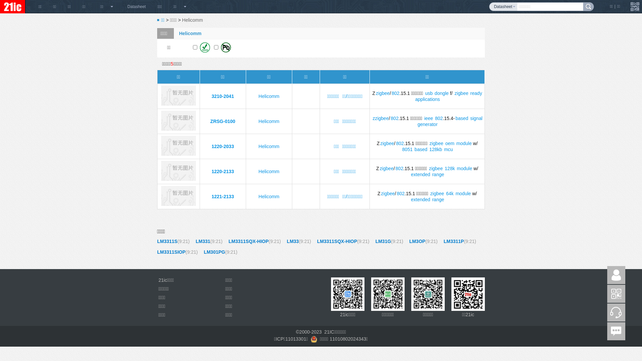  I want to click on 802, so click(401, 194).